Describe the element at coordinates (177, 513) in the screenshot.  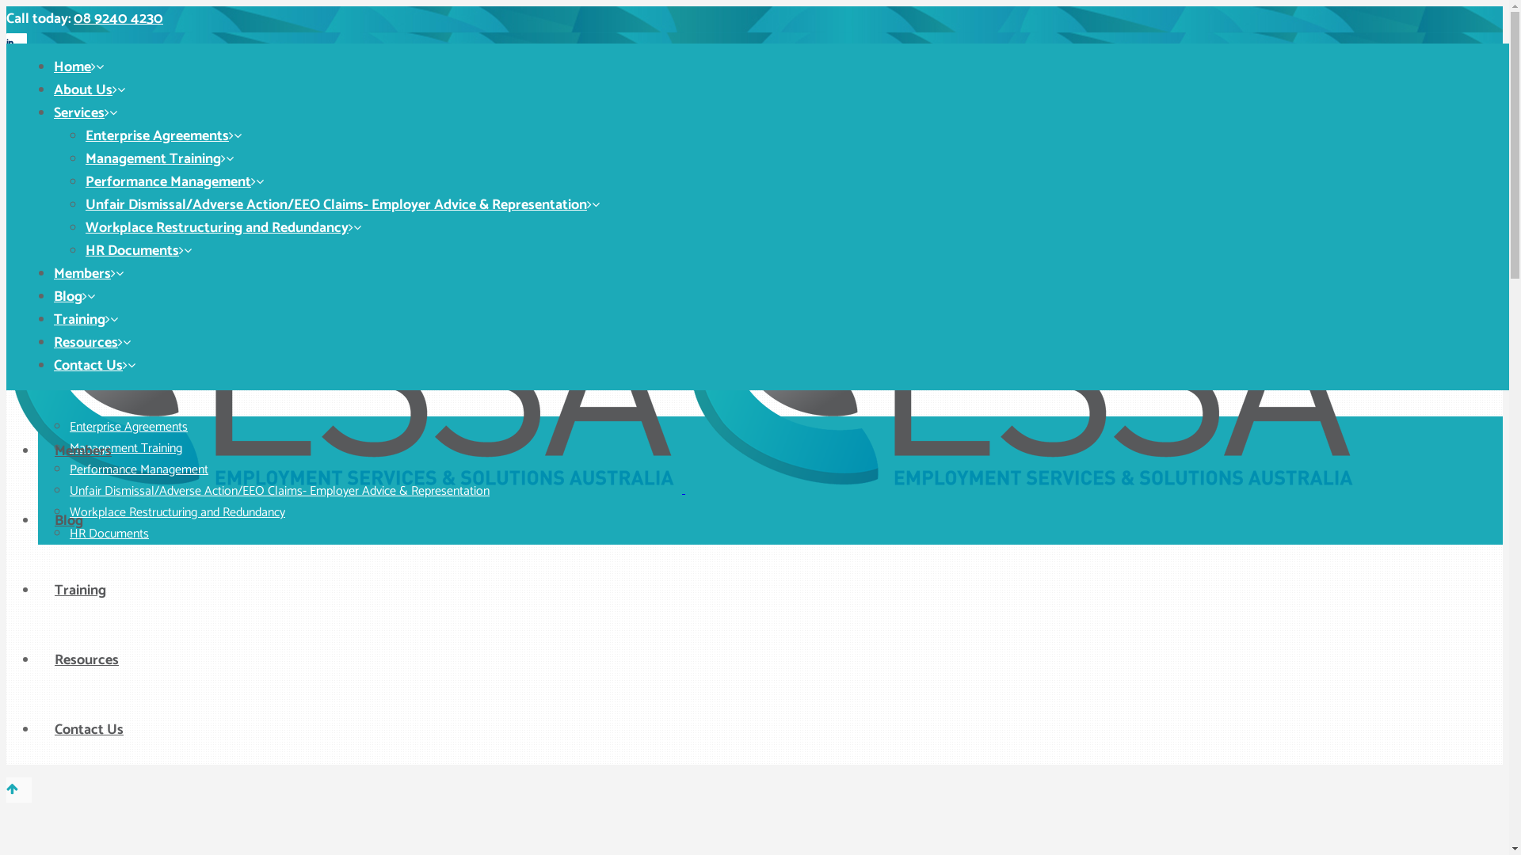
I see `Workplace Restructuring and Redundancy` at that location.